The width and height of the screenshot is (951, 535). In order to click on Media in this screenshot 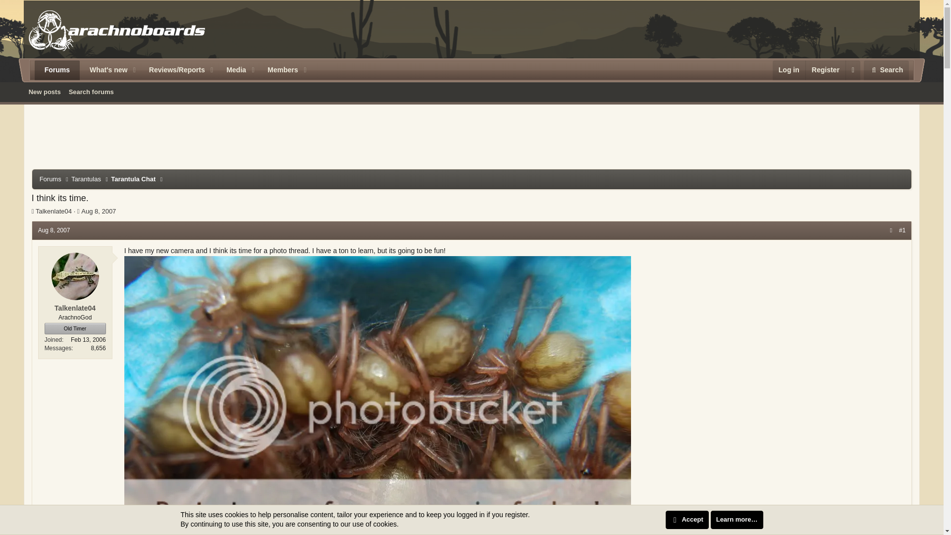, I will do `click(91, 92)`.